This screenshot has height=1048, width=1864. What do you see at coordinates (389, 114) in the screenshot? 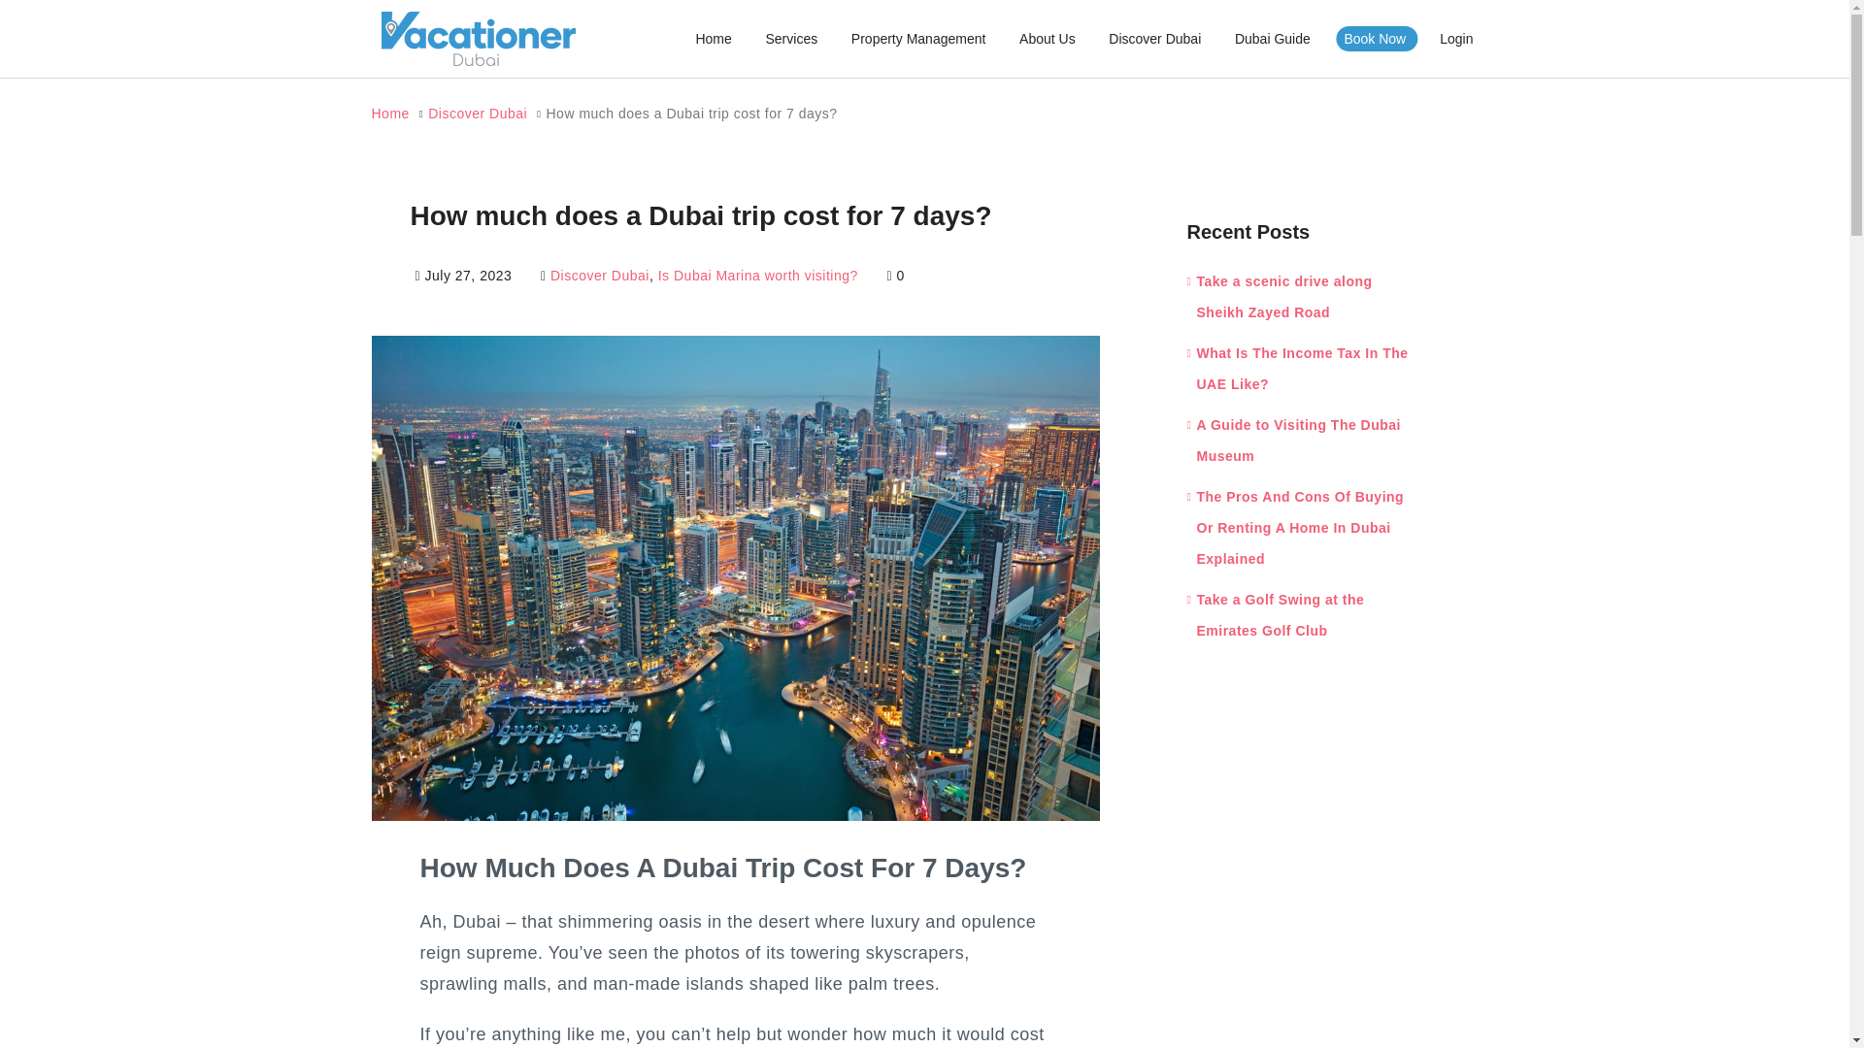
I see `Home` at bounding box center [389, 114].